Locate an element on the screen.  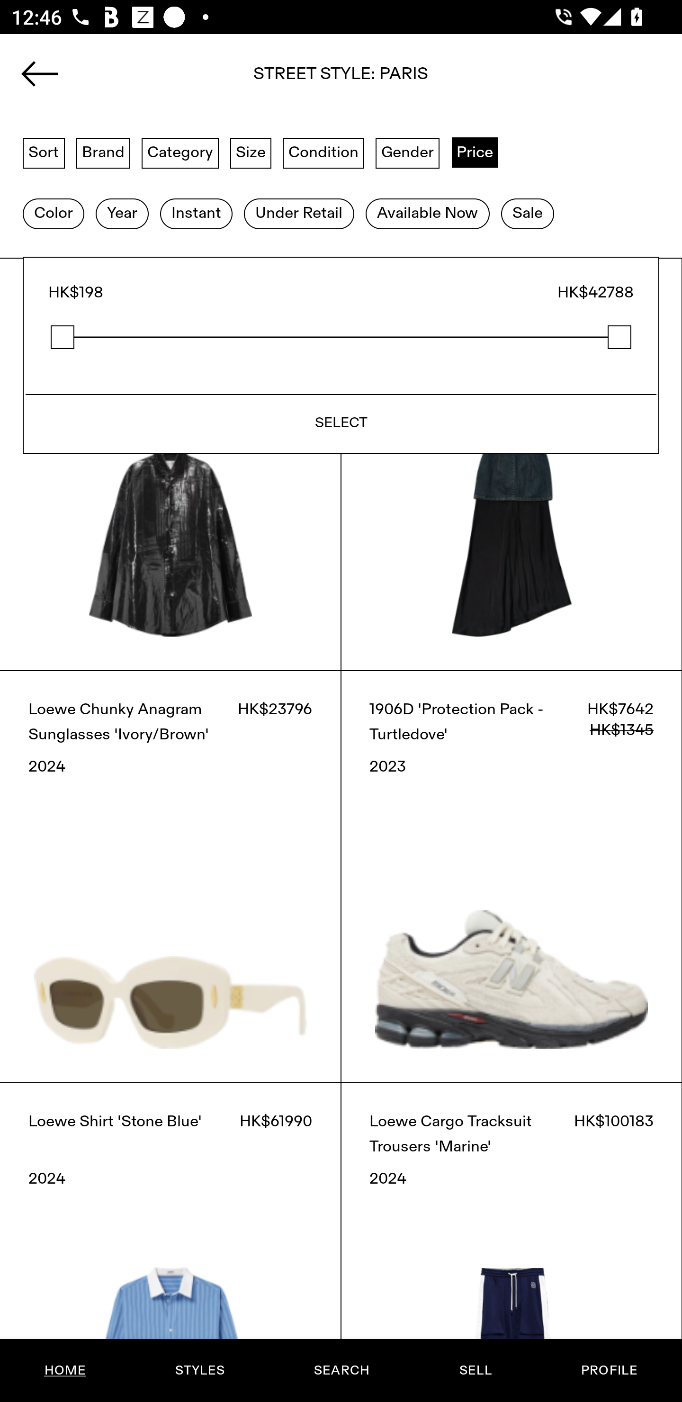
198.0 Range start,198 42788.0 Range end,42788 is located at coordinates (341, 337).